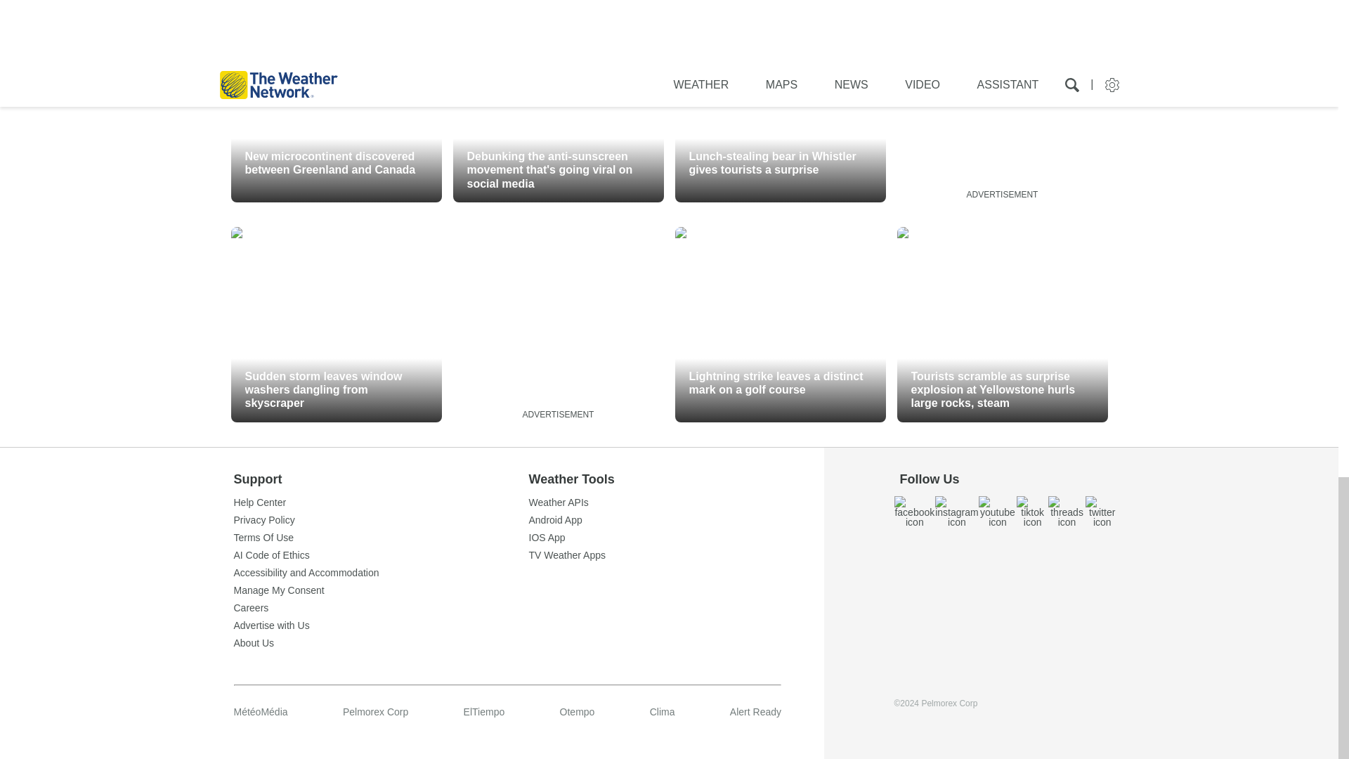 Image resolution: width=1349 pixels, height=759 pixels. I want to click on ElTiempo, so click(484, 711).